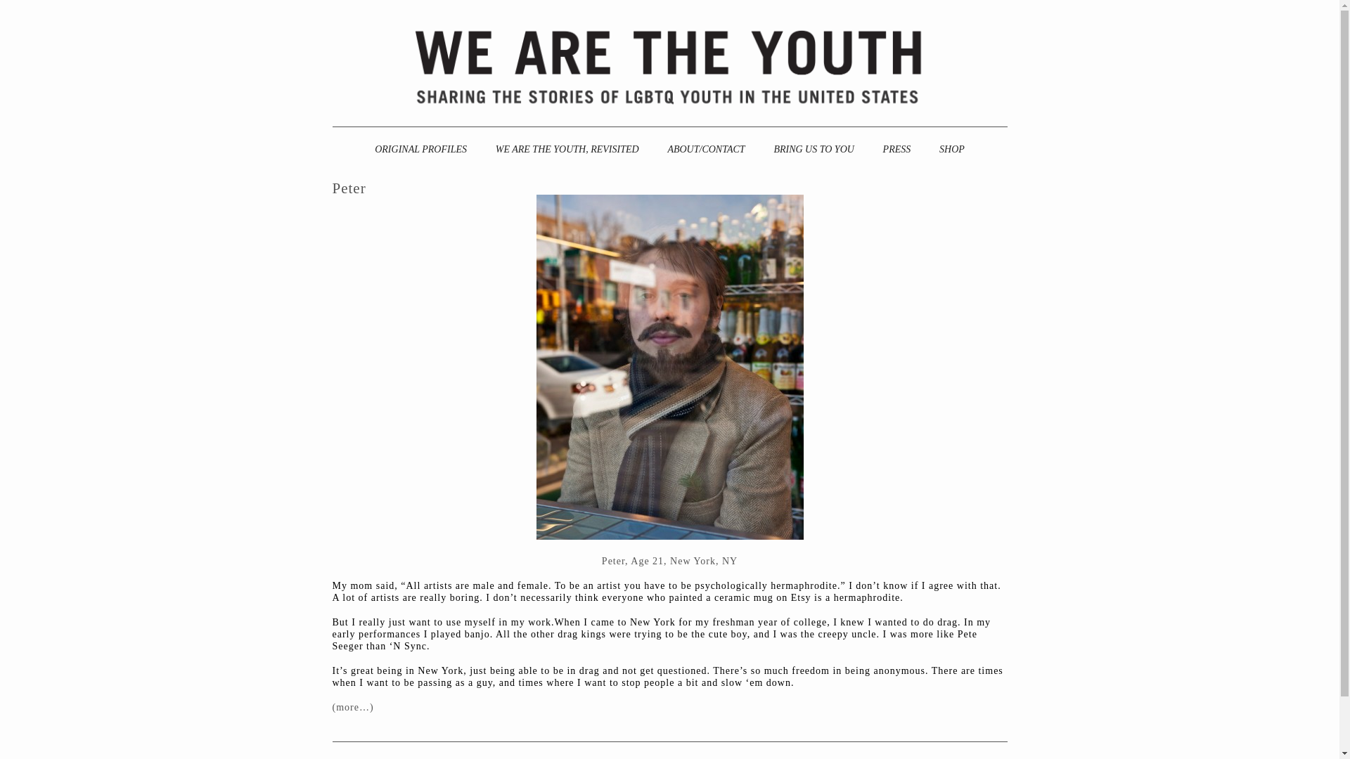 This screenshot has width=1350, height=759. I want to click on Peter, Age 21, New York, NY, so click(669, 561).